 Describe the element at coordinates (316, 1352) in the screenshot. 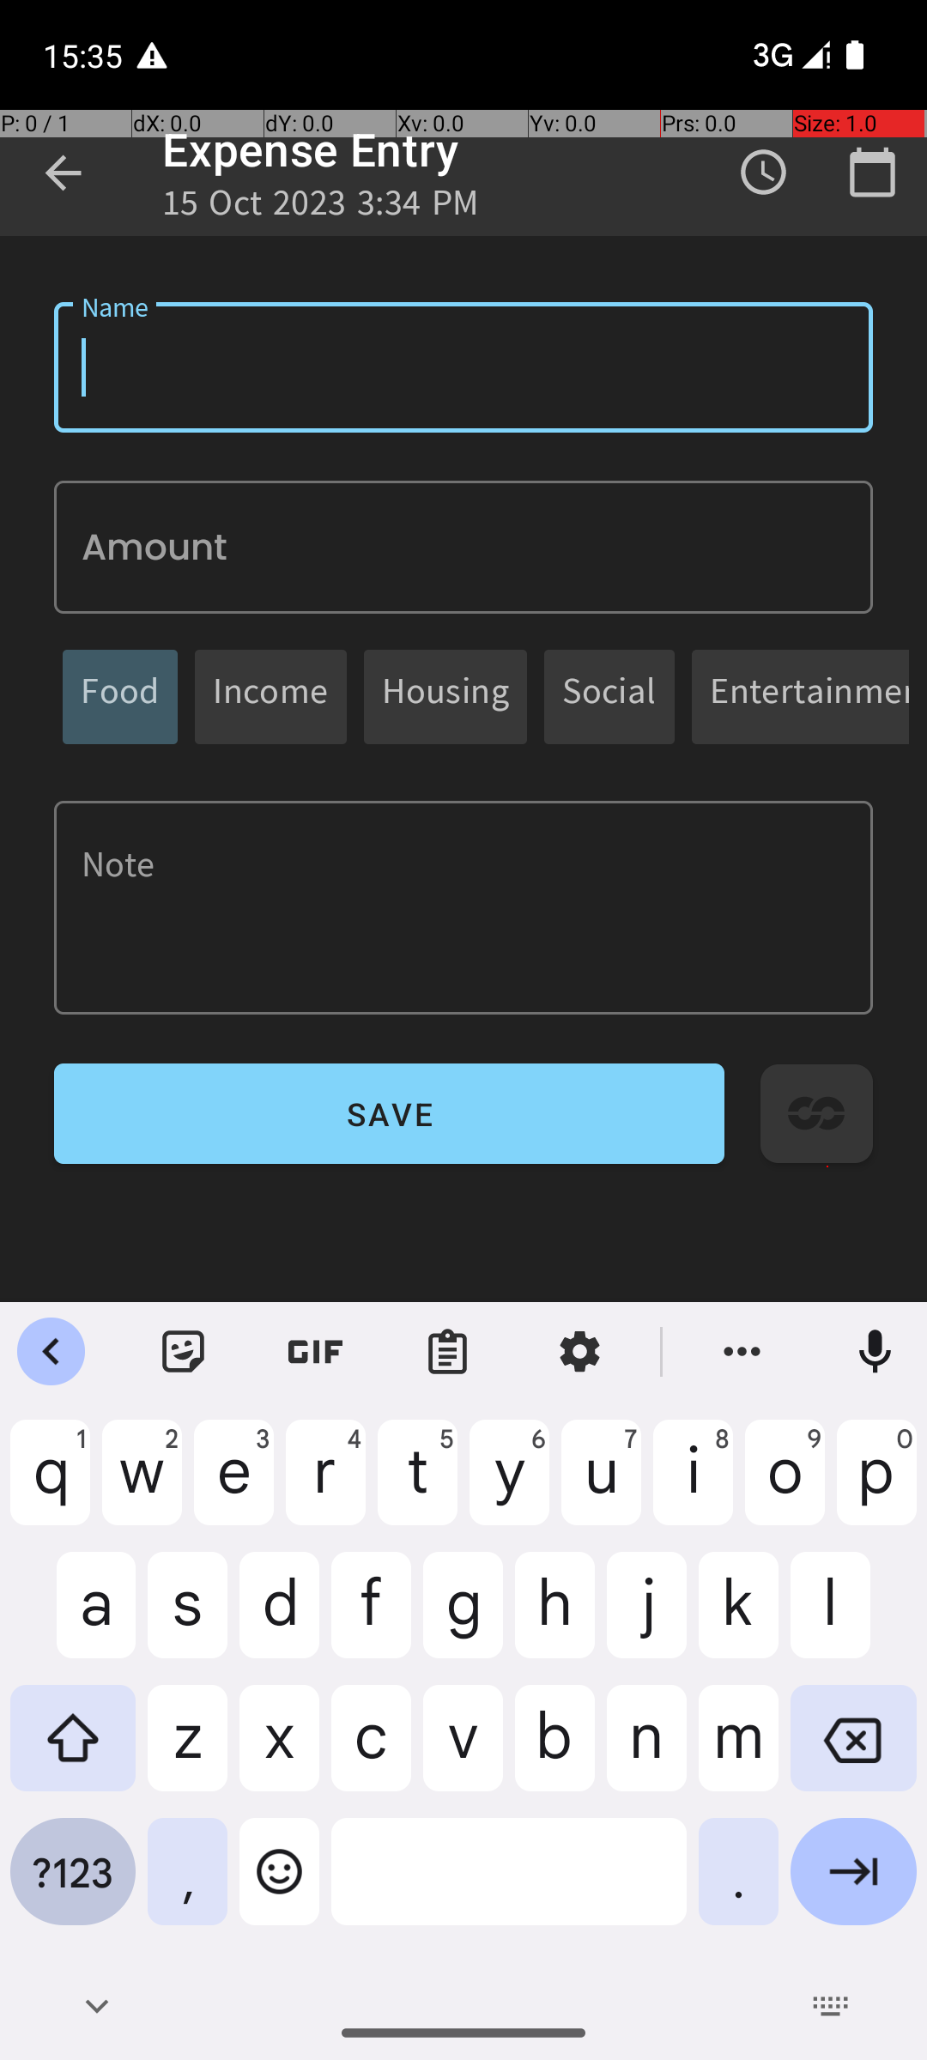

I see `GIF Keyboard` at that location.